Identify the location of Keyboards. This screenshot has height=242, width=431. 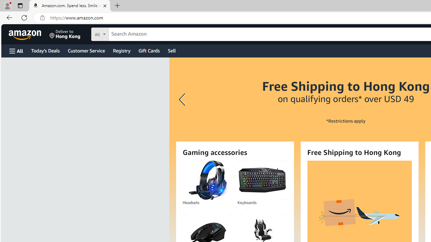
(262, 180).